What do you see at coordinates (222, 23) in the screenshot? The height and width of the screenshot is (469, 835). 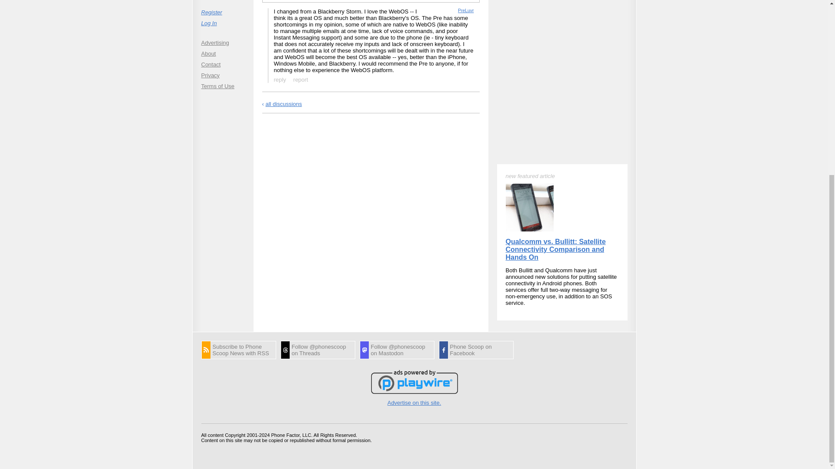 I see `Log In` at bounding box center [222, 23].